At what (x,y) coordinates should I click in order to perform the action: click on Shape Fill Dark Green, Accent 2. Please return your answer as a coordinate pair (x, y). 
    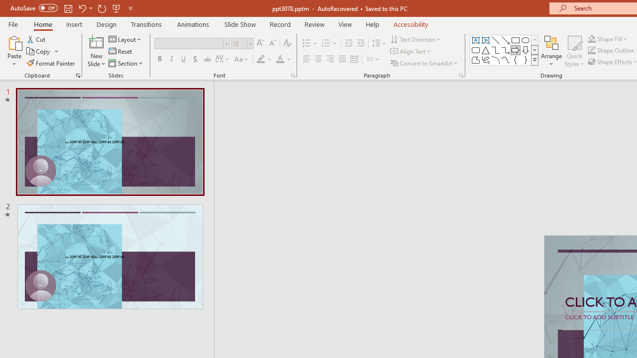
    Looking at the image, I should click on (591, 39).